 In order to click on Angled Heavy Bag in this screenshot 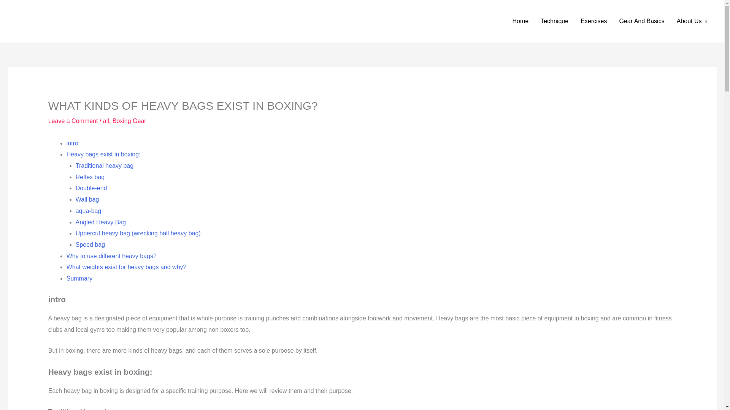, I will do `click(101, 222)`.